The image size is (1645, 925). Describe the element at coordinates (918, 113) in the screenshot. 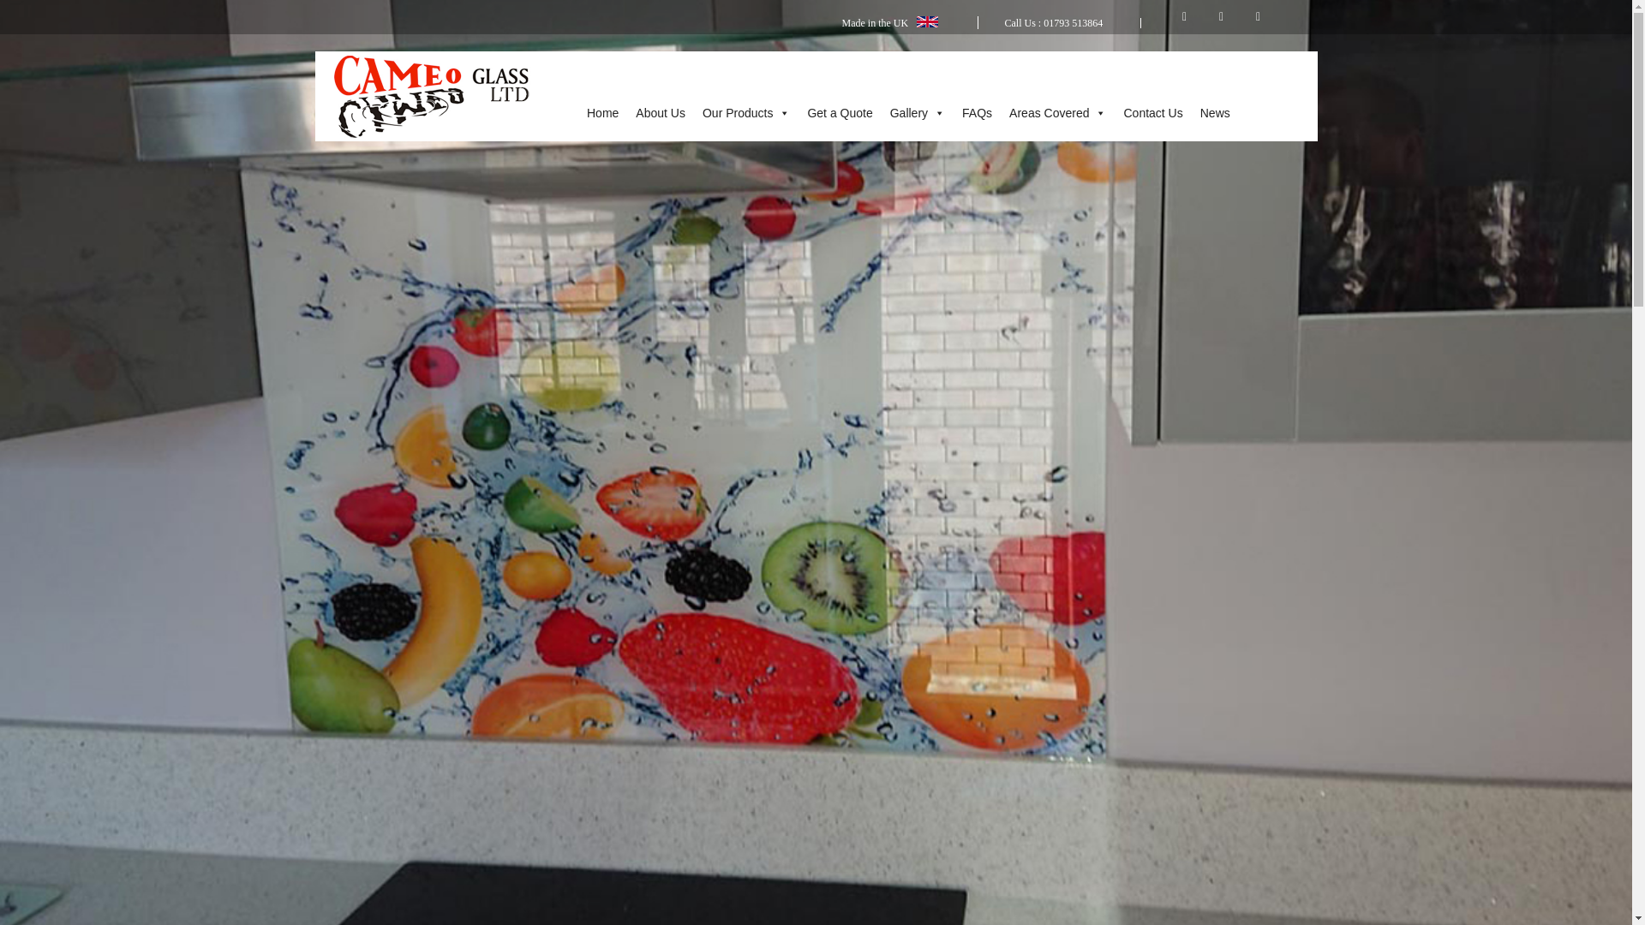

I see `Gallery` at that location.